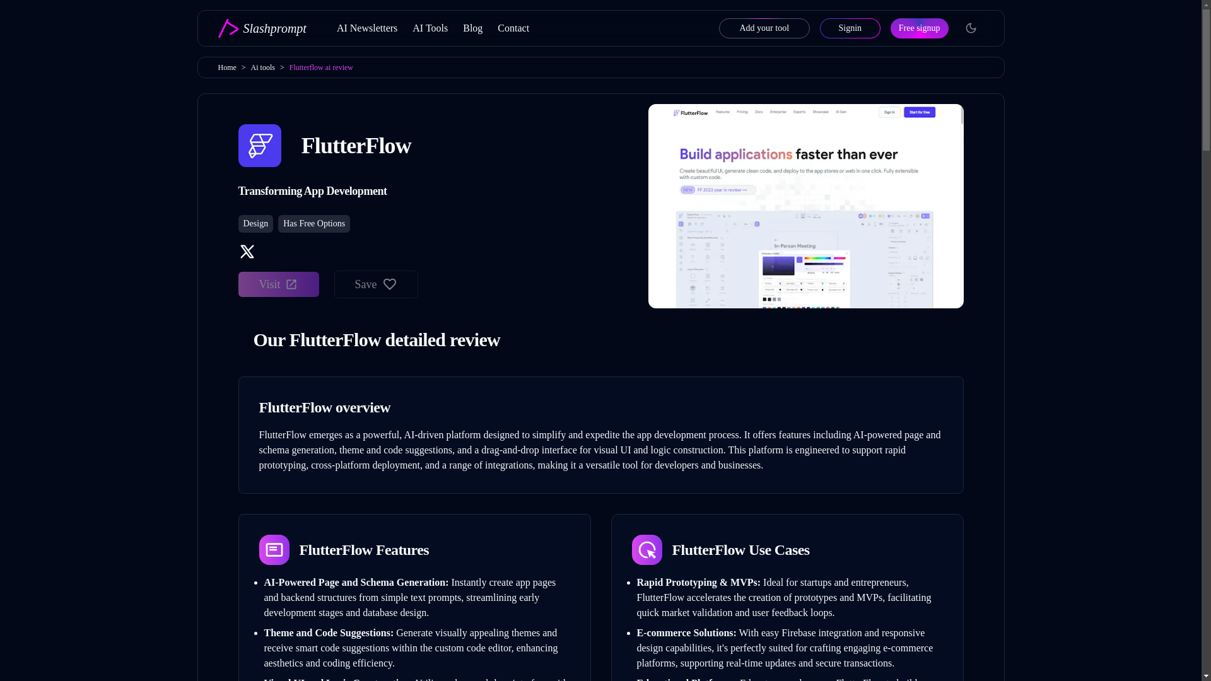 The image size is (1211, 681). I want to click on Slashprompt, so click(252, 28).